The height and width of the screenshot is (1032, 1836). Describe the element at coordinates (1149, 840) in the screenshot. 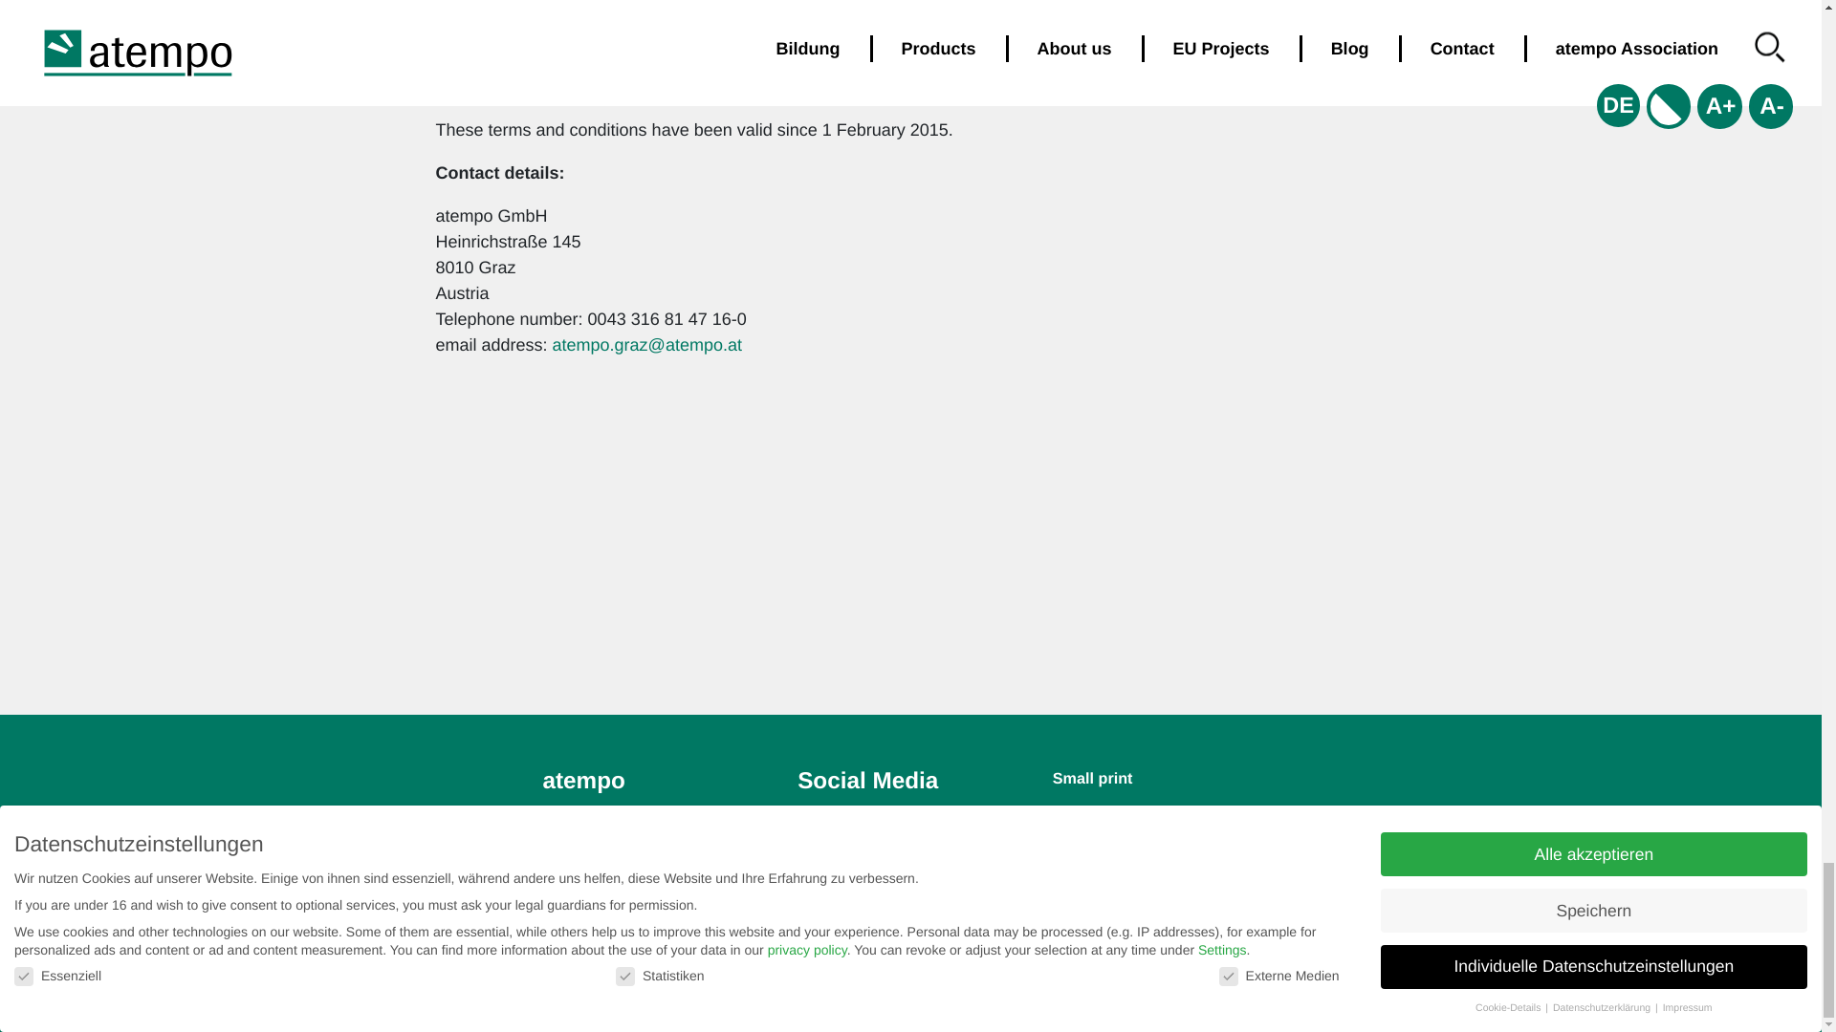

I see `Terms and conditions` at that location.